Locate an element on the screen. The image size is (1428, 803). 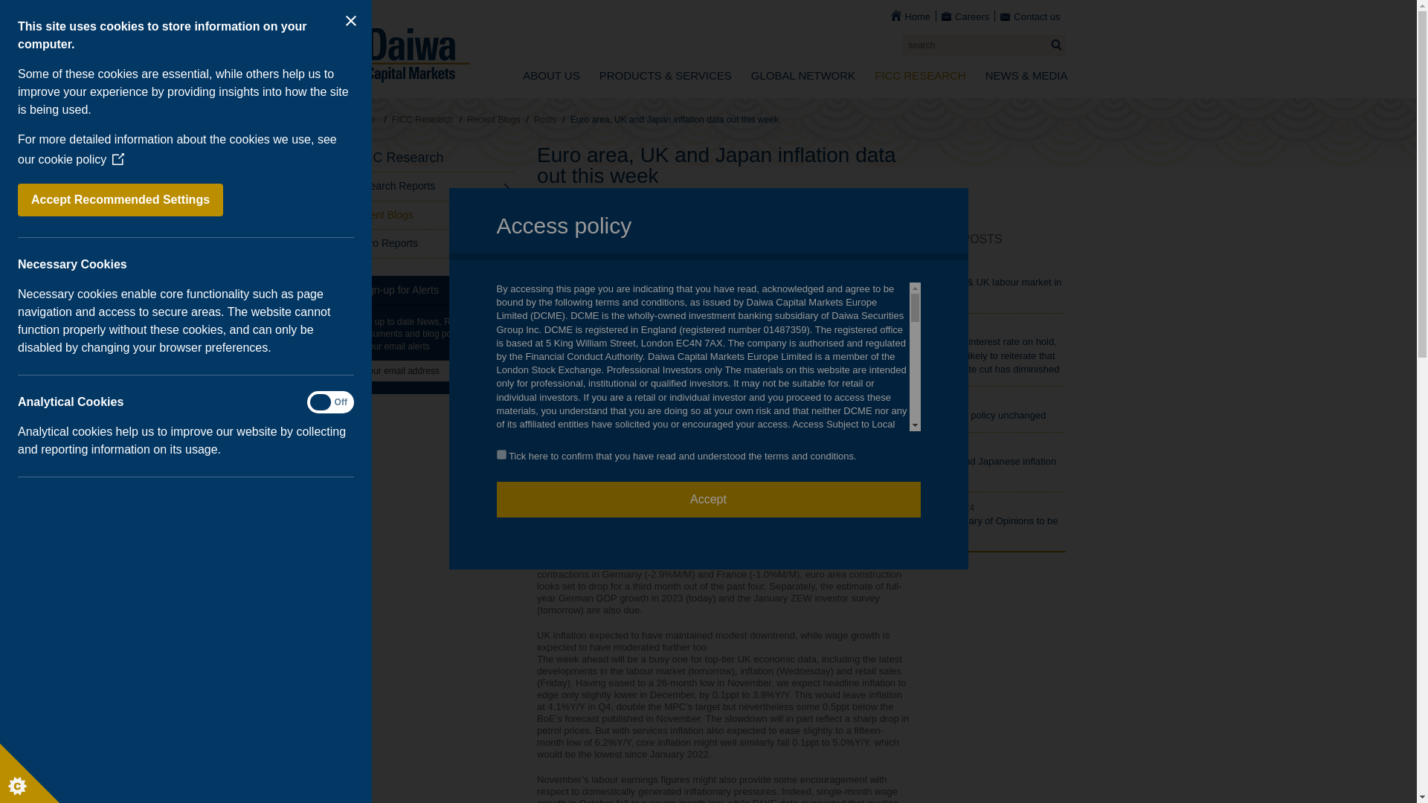
on is located at coordinates (501, 454).